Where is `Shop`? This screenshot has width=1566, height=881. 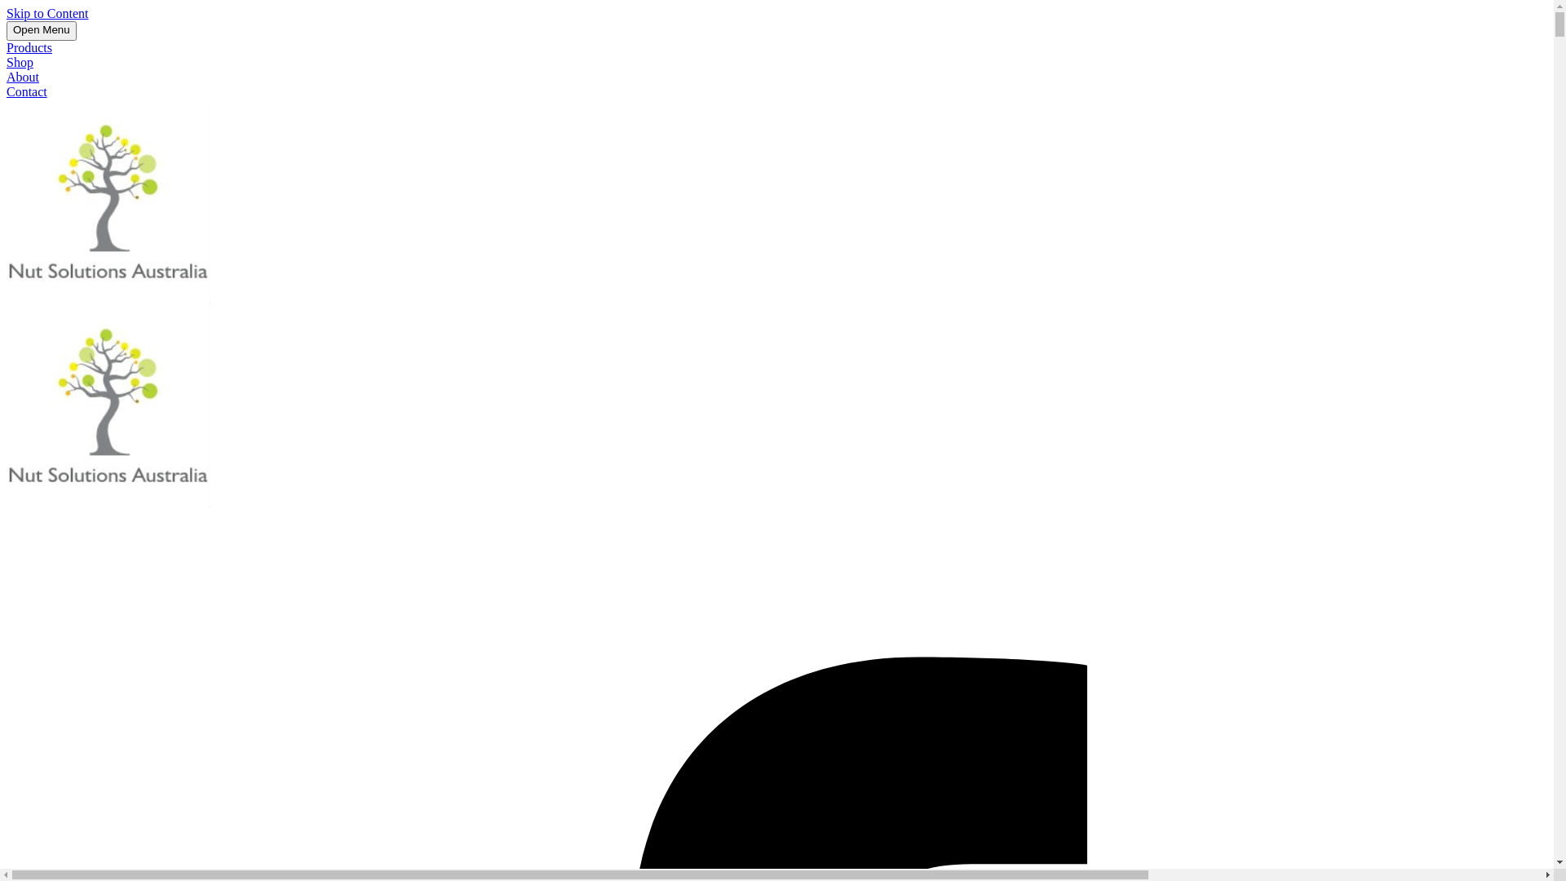
Shop is located at coordinates (20, 62).